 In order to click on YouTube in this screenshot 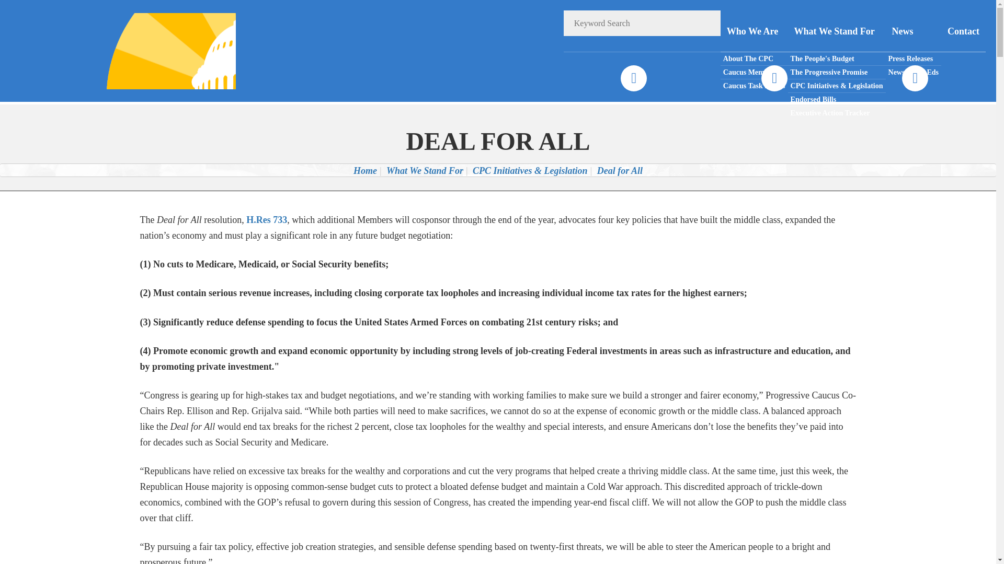, I will do `click(915, 78)`.